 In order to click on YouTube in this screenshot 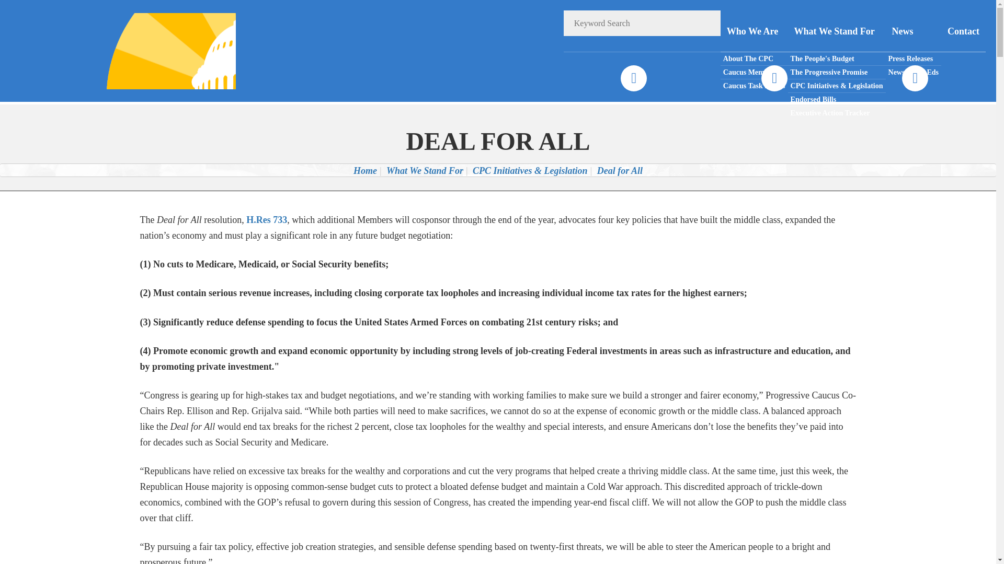, I will do `click(915, 78)`.